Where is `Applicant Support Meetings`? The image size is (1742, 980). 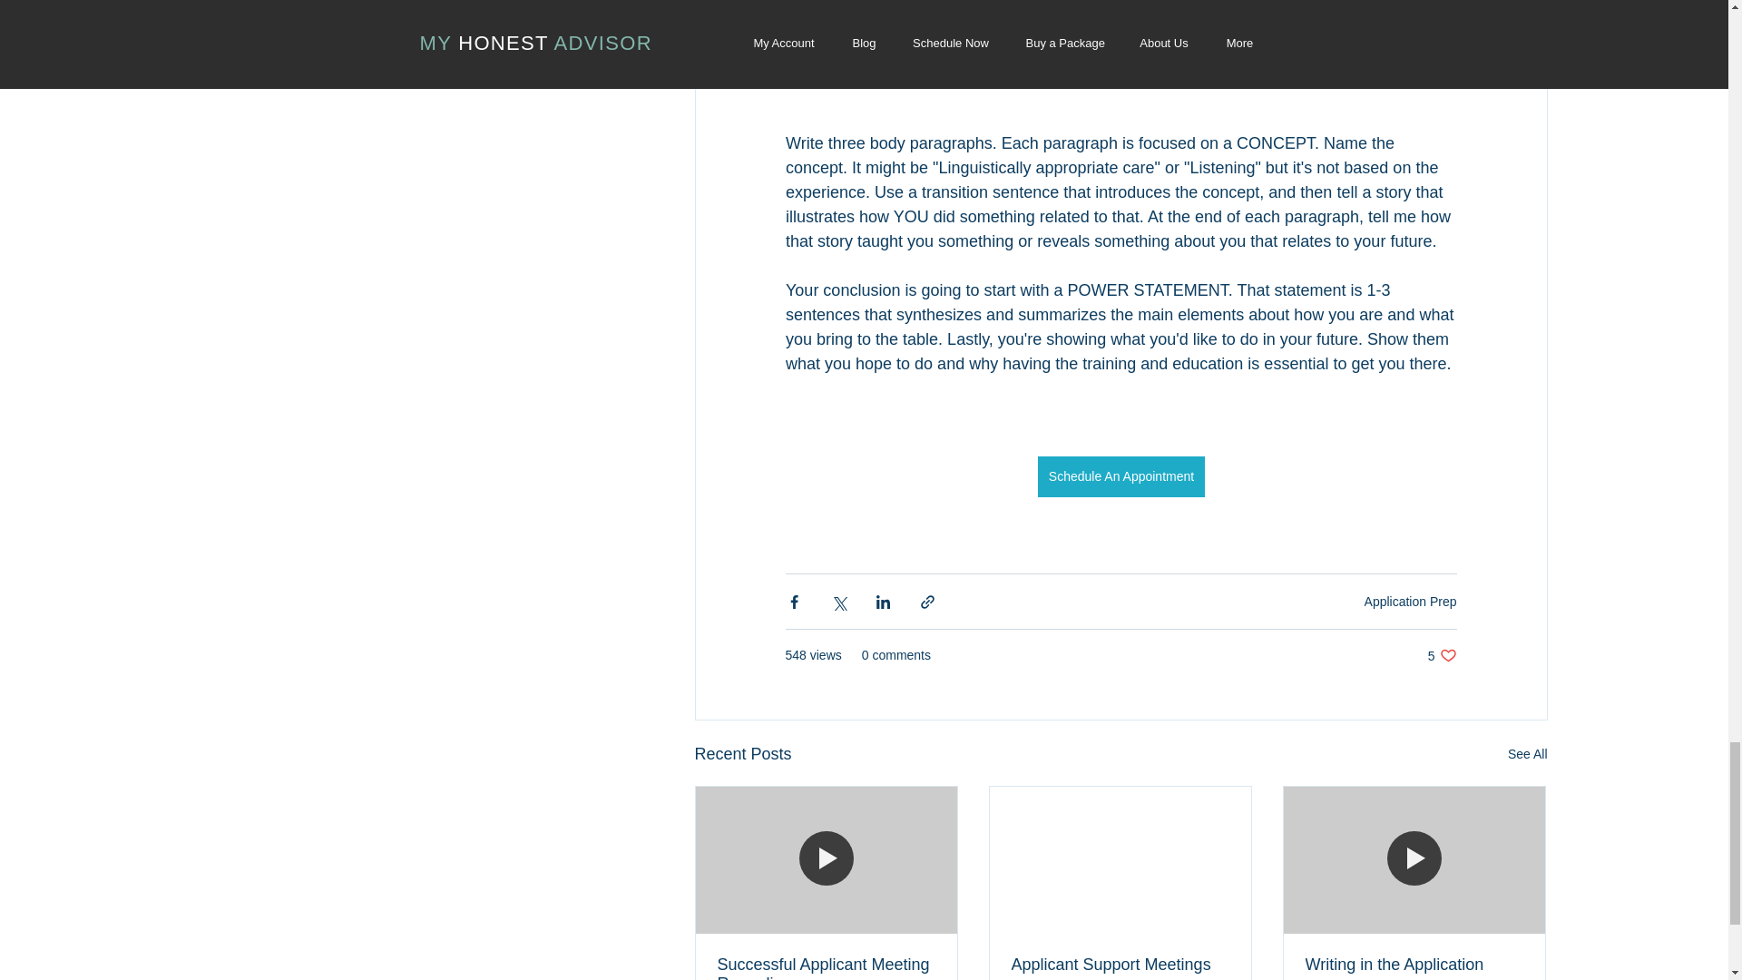 Applicant Support Meetings is located at coordinates (1528, 753).